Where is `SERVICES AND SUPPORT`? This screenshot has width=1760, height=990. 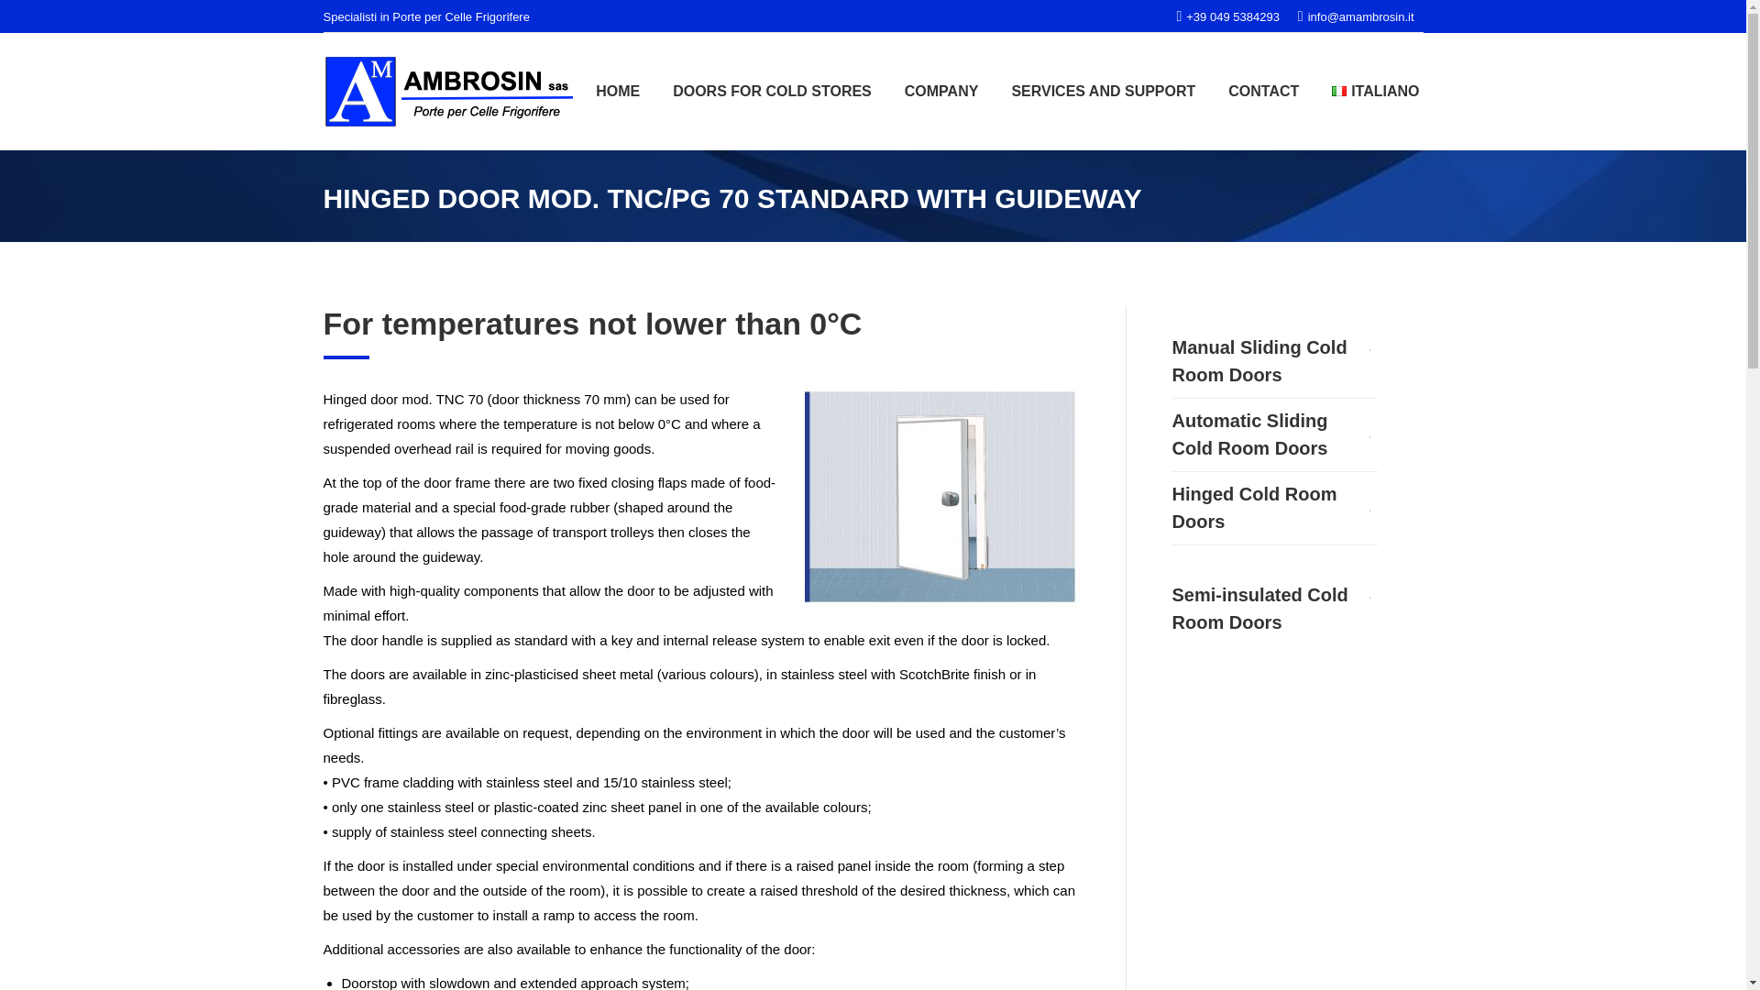 SERVICES AND SUPPORT is located at coordinates (1102, 92).